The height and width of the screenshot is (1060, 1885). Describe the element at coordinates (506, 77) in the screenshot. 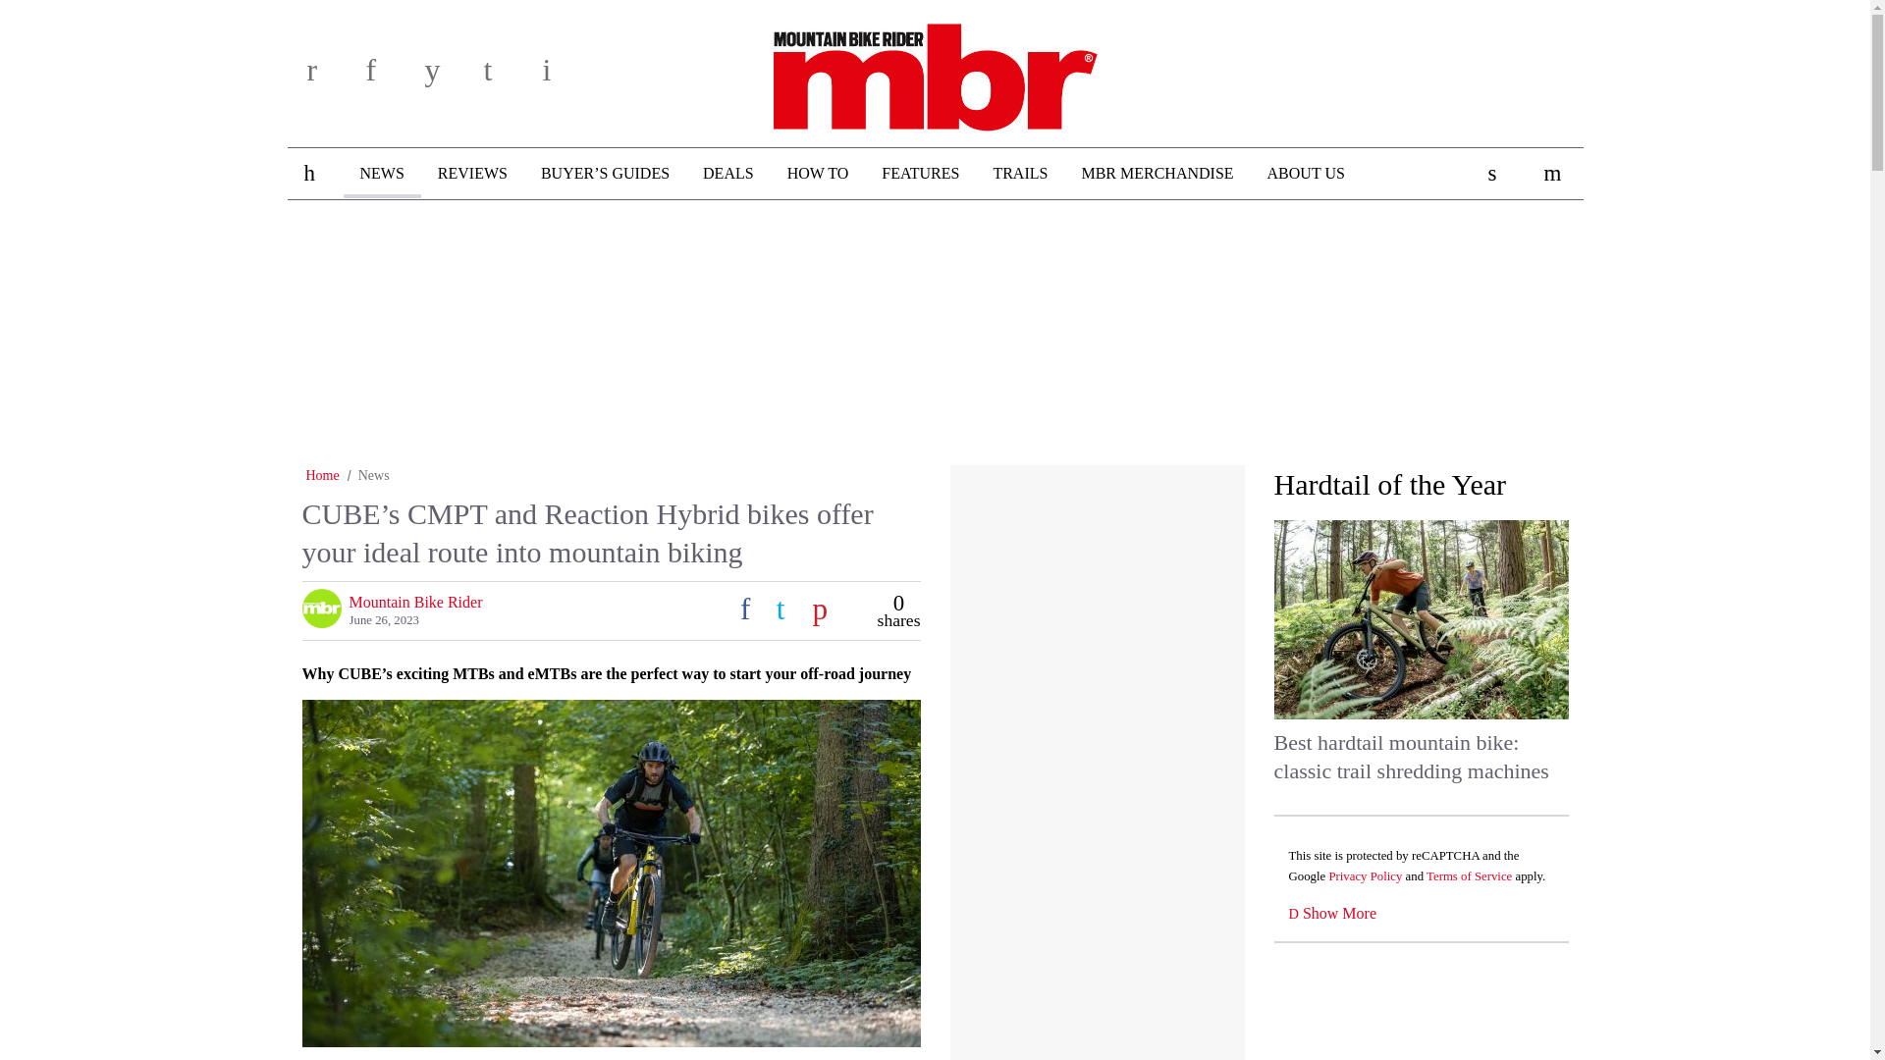

I see `t` at that location.